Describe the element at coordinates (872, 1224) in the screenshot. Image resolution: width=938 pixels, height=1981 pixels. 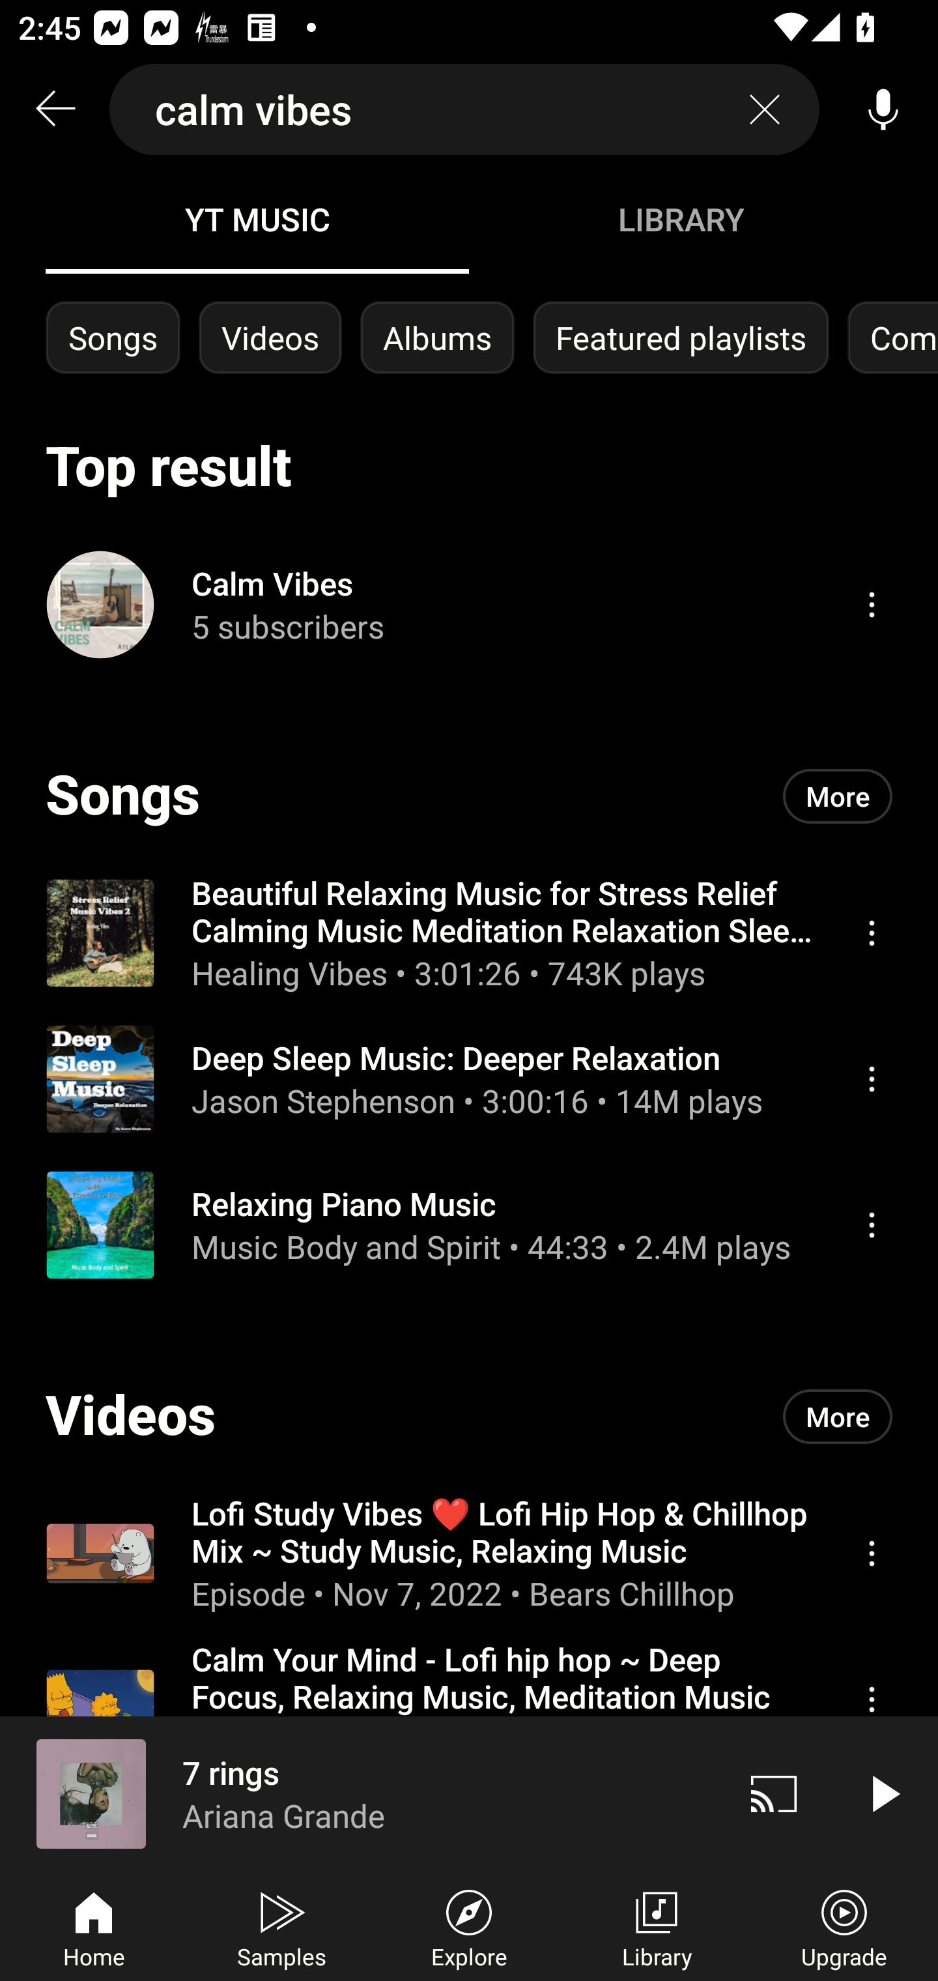
I see `Menu` at that location.